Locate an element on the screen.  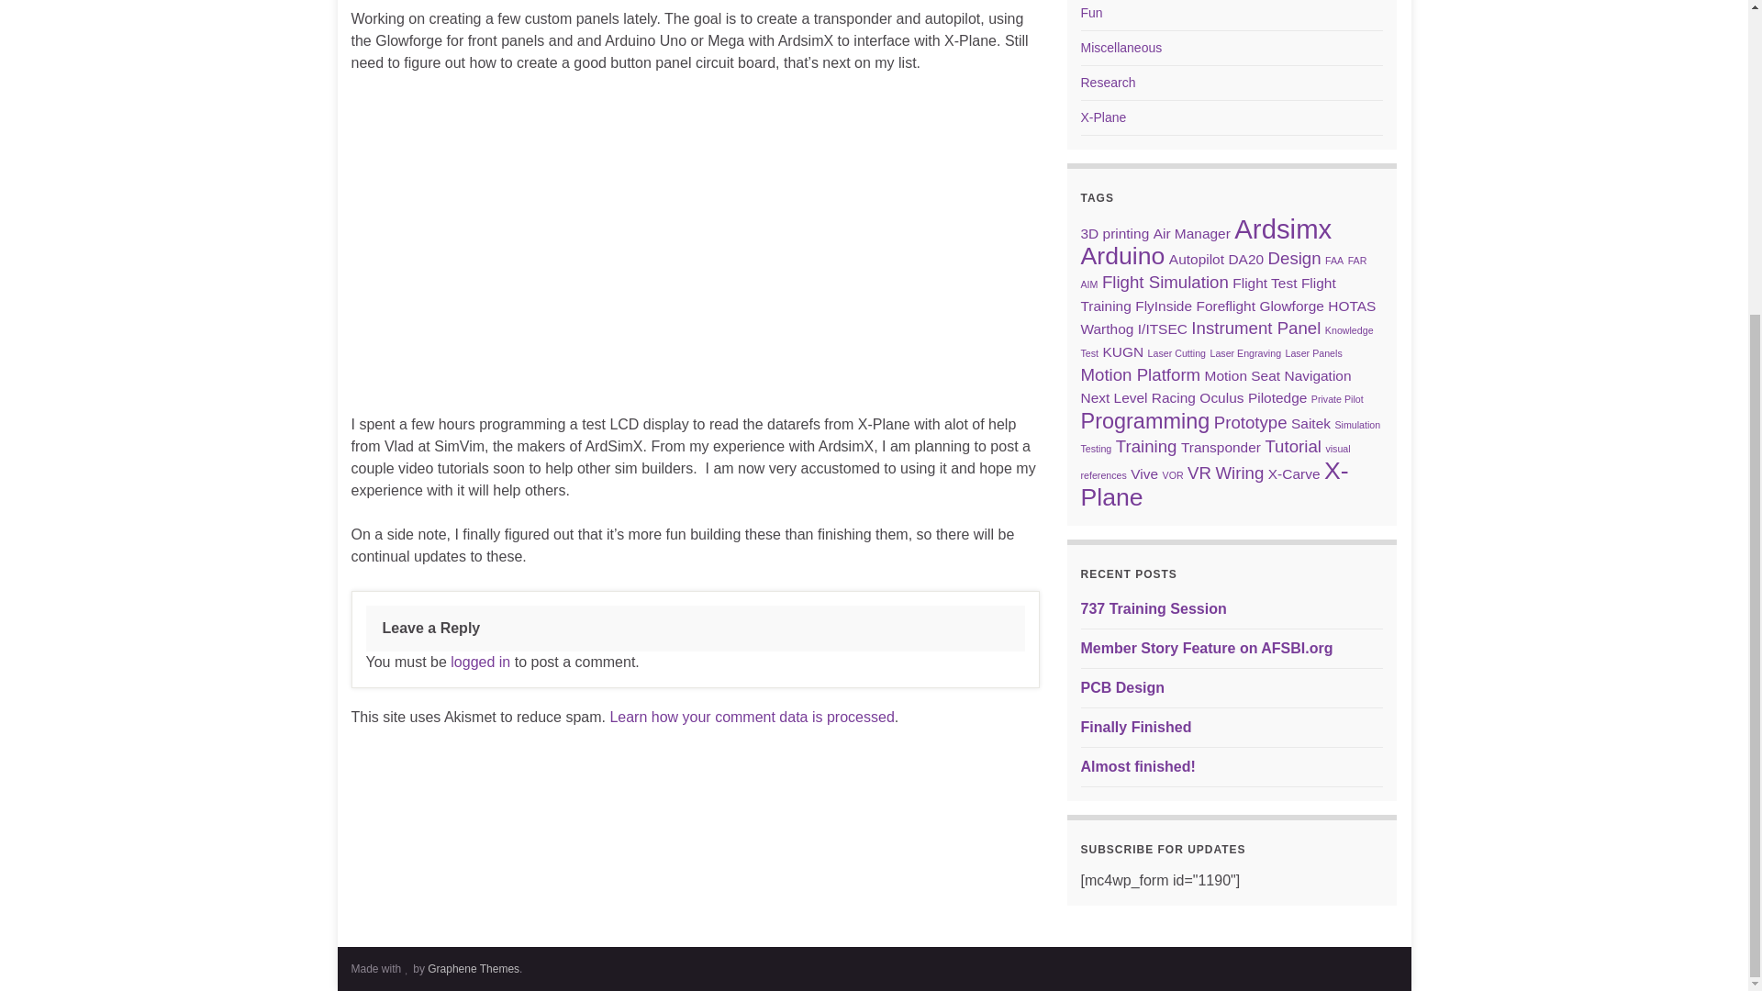
FlyInside is located at coordinates (1164, 306).